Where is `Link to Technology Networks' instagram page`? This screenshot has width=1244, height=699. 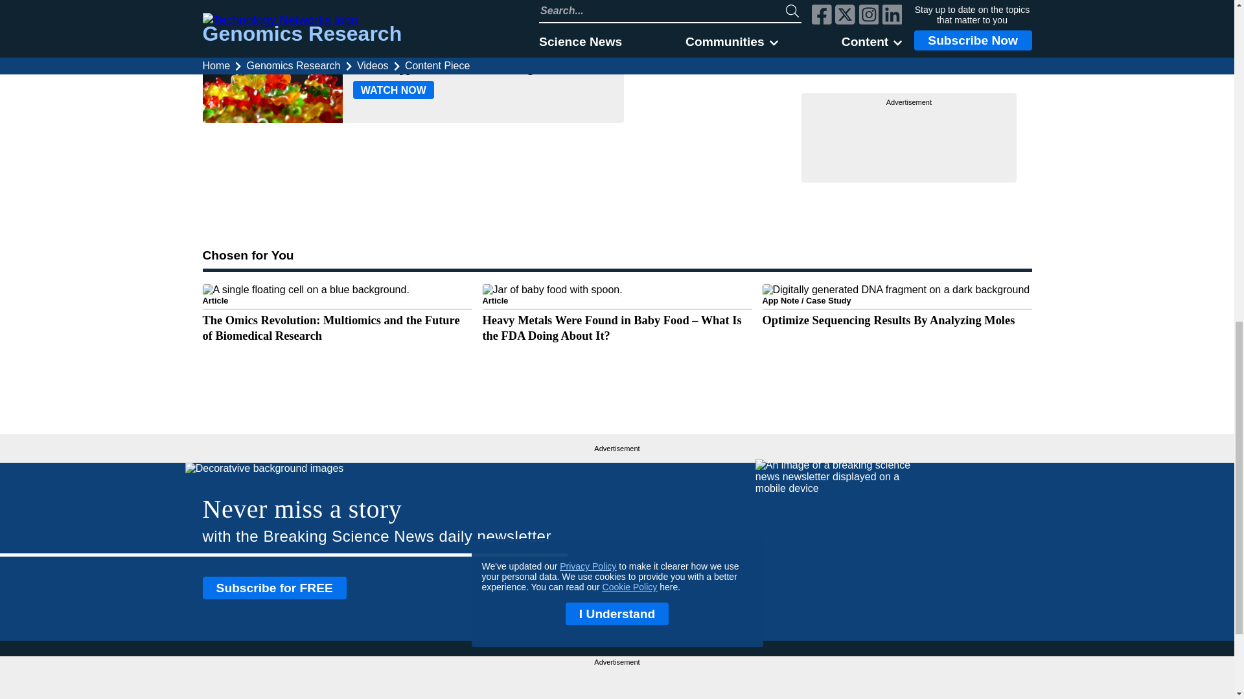
Link to Technology Networks' instagram page is located at coordinates (1000, 682).